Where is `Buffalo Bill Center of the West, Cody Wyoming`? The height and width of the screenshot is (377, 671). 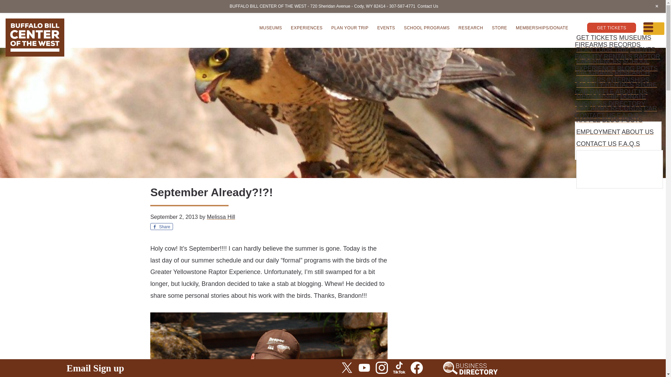
Buffalo Bill Center of the West, Cody Wyoming is located at coordinates (35, 37).